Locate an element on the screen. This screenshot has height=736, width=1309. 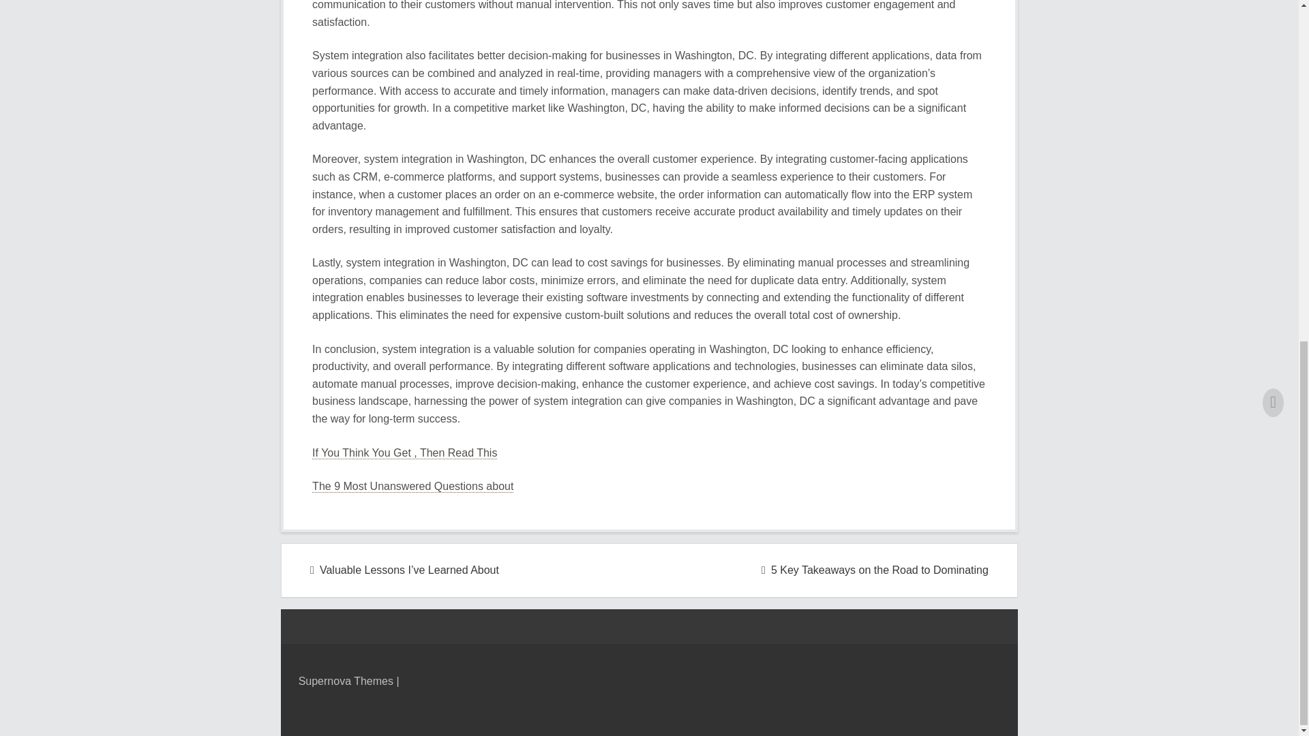
The 9 Most Unanswered Questions about is located at coordinates (412, 487).